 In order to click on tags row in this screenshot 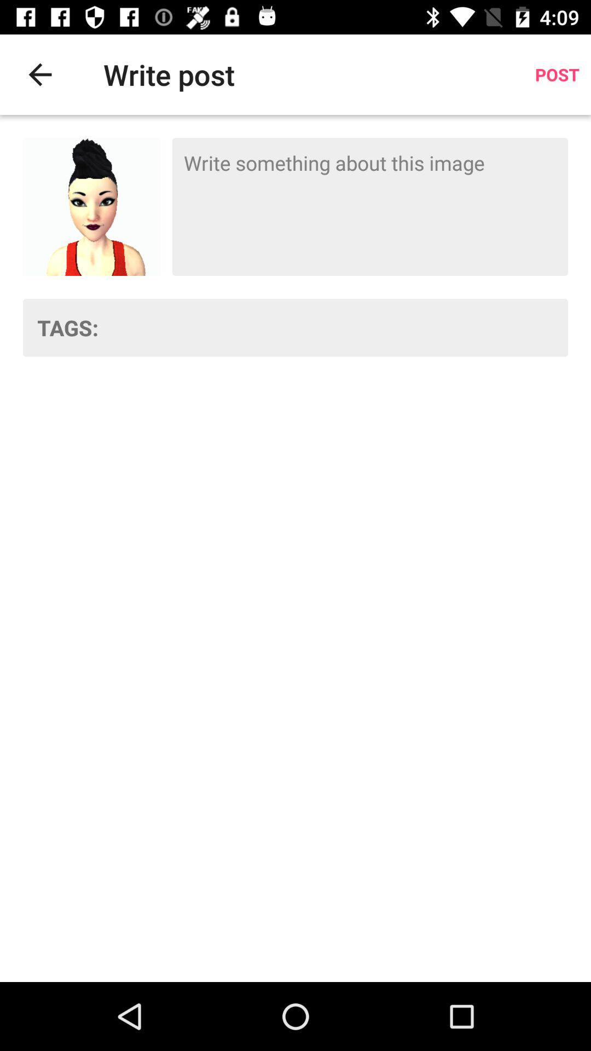, I will do `click(340, 327)`.